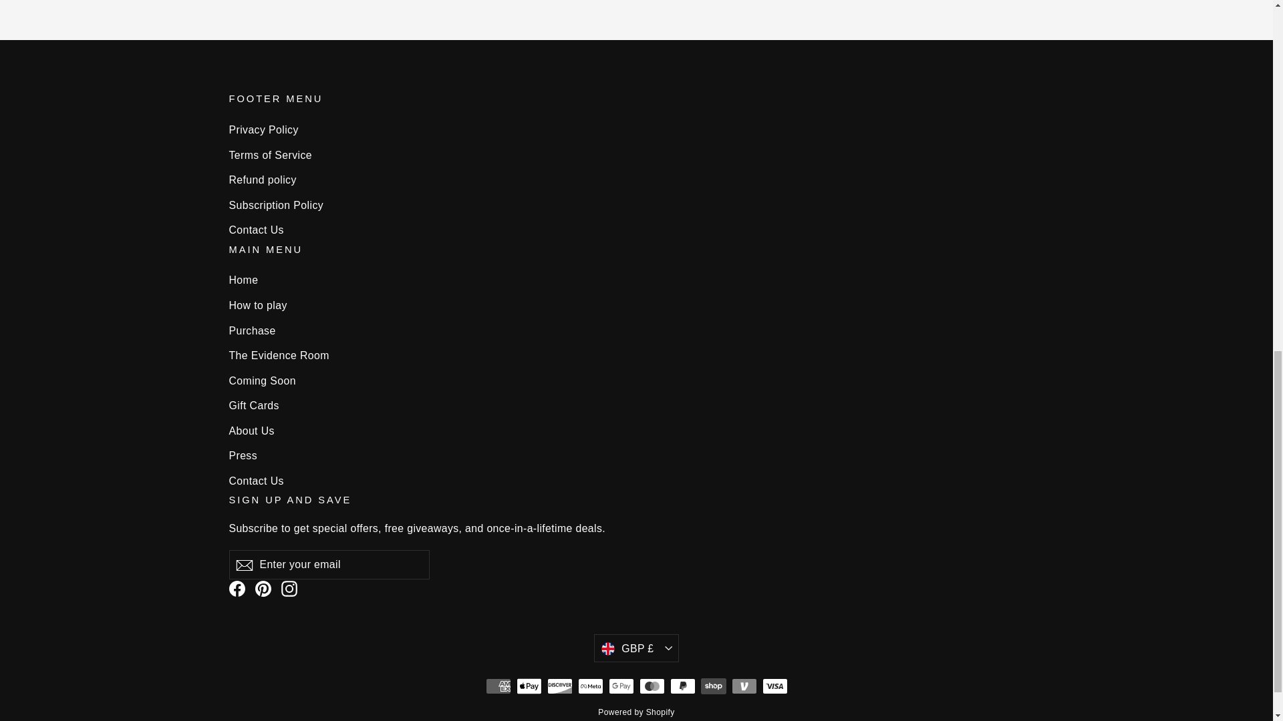  Describe the element at coordinates (528, 686) in the screenshot. I see `Apple Pay` at that location.